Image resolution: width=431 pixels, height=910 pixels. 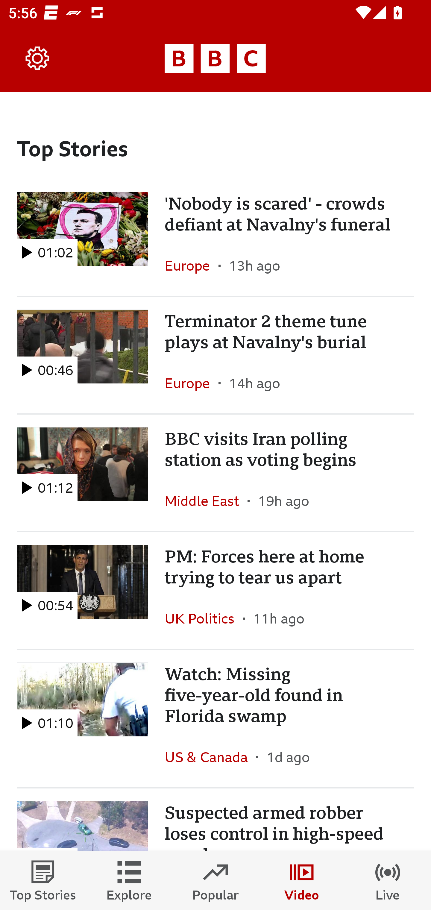 I want to click on UK Politics In the section UK Politics, so click(x=204, y=618).